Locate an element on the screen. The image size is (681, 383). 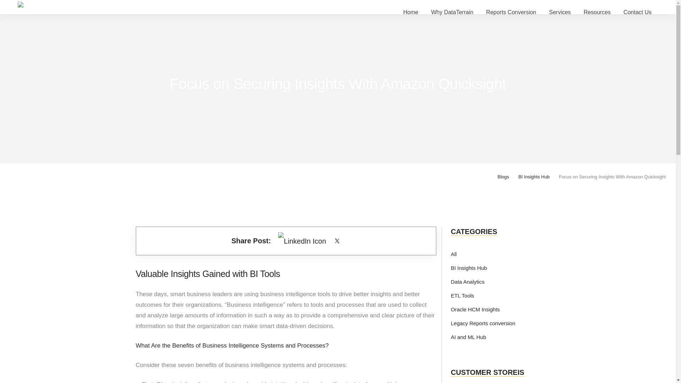
Blogs is located at coordinates (504, 177).